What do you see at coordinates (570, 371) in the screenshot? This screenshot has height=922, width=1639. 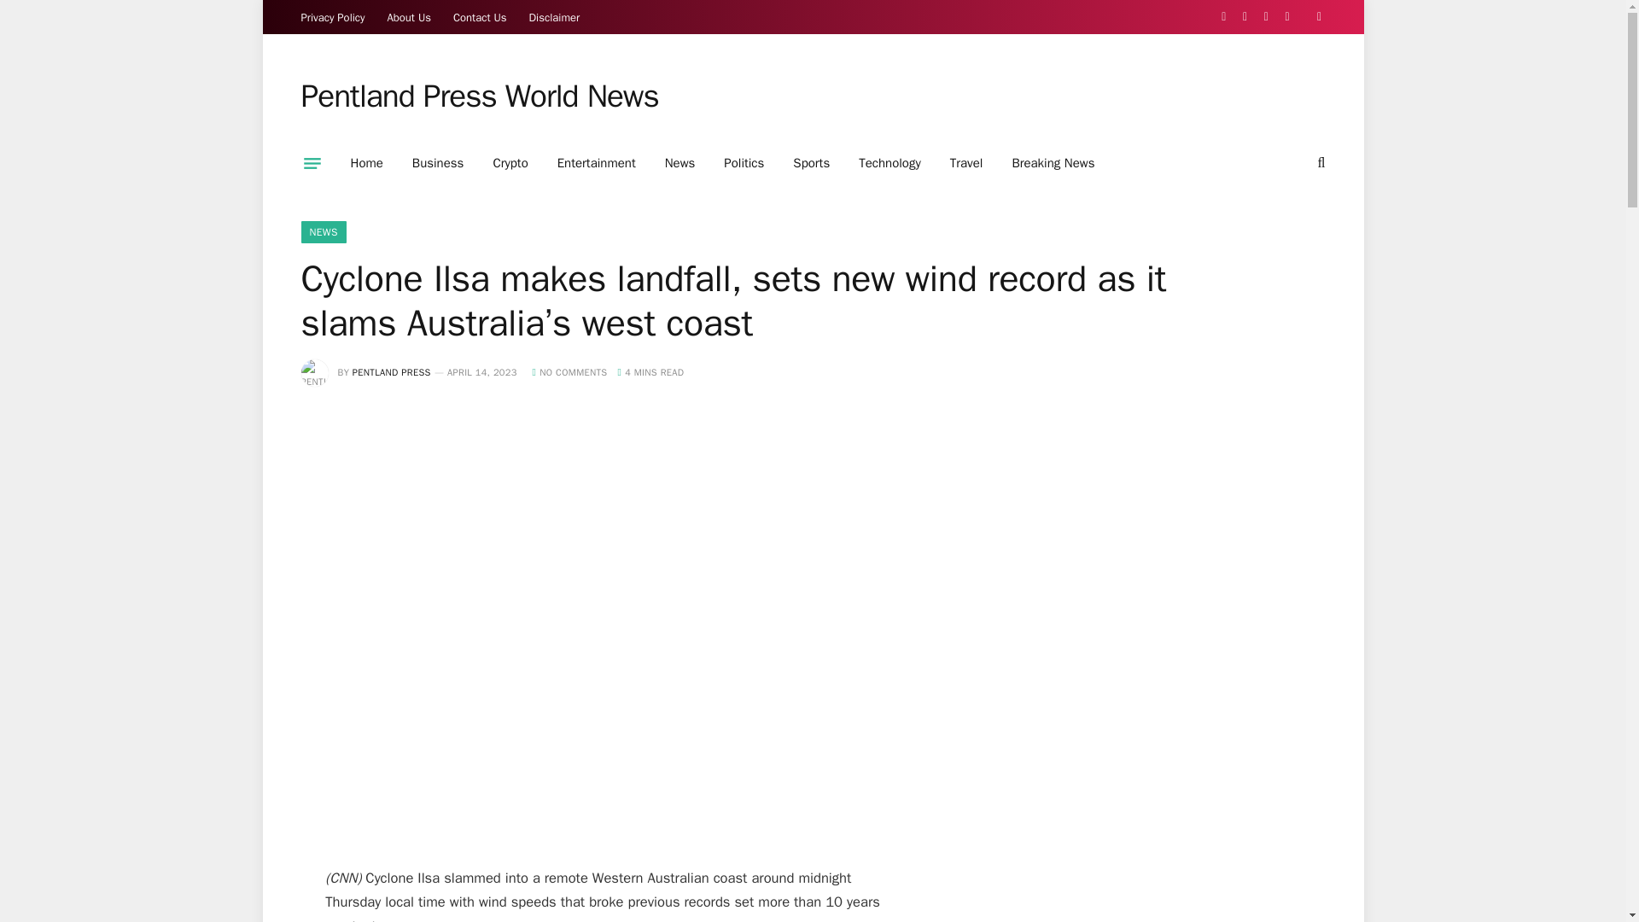 I see `NO COMMENTS` at bounding box center [570, 371].